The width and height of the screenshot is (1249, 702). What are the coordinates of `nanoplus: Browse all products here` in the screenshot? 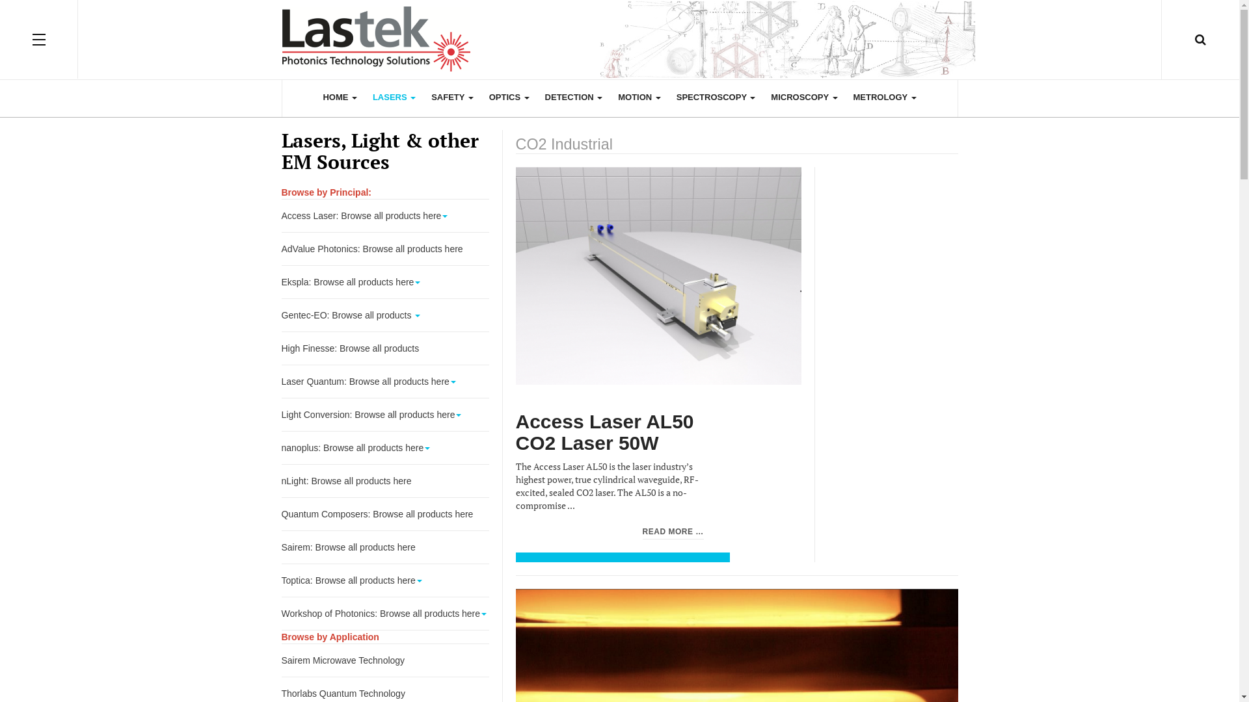 It's located at (385, 448).